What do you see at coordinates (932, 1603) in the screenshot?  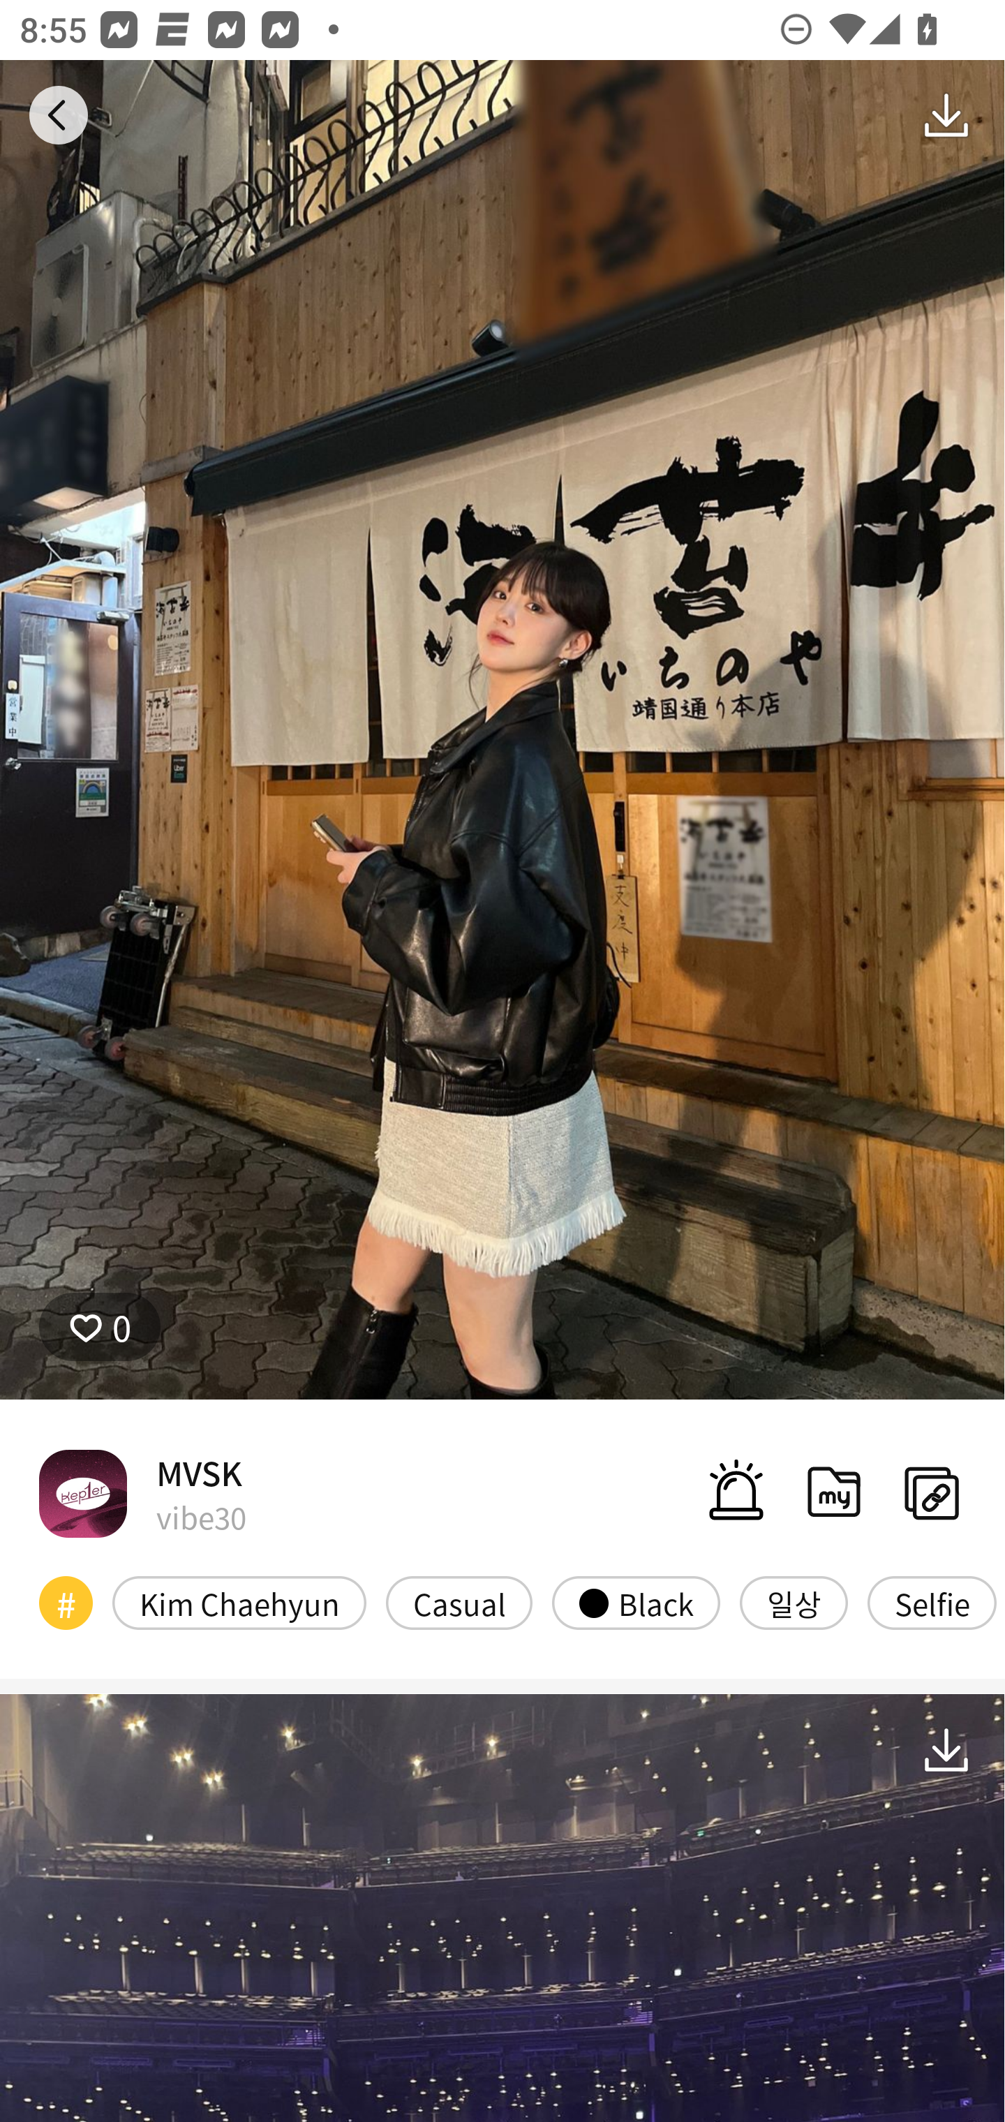 I see `Selfie` at bounding box center [932, 1603].